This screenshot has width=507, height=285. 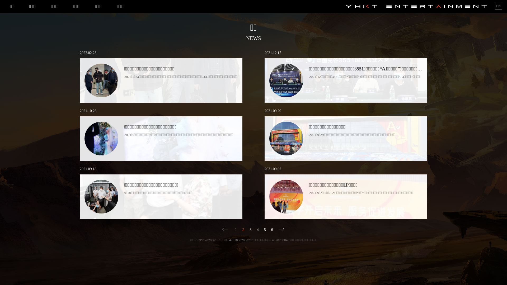 I want to click on 3, so click(x=251, y=230).